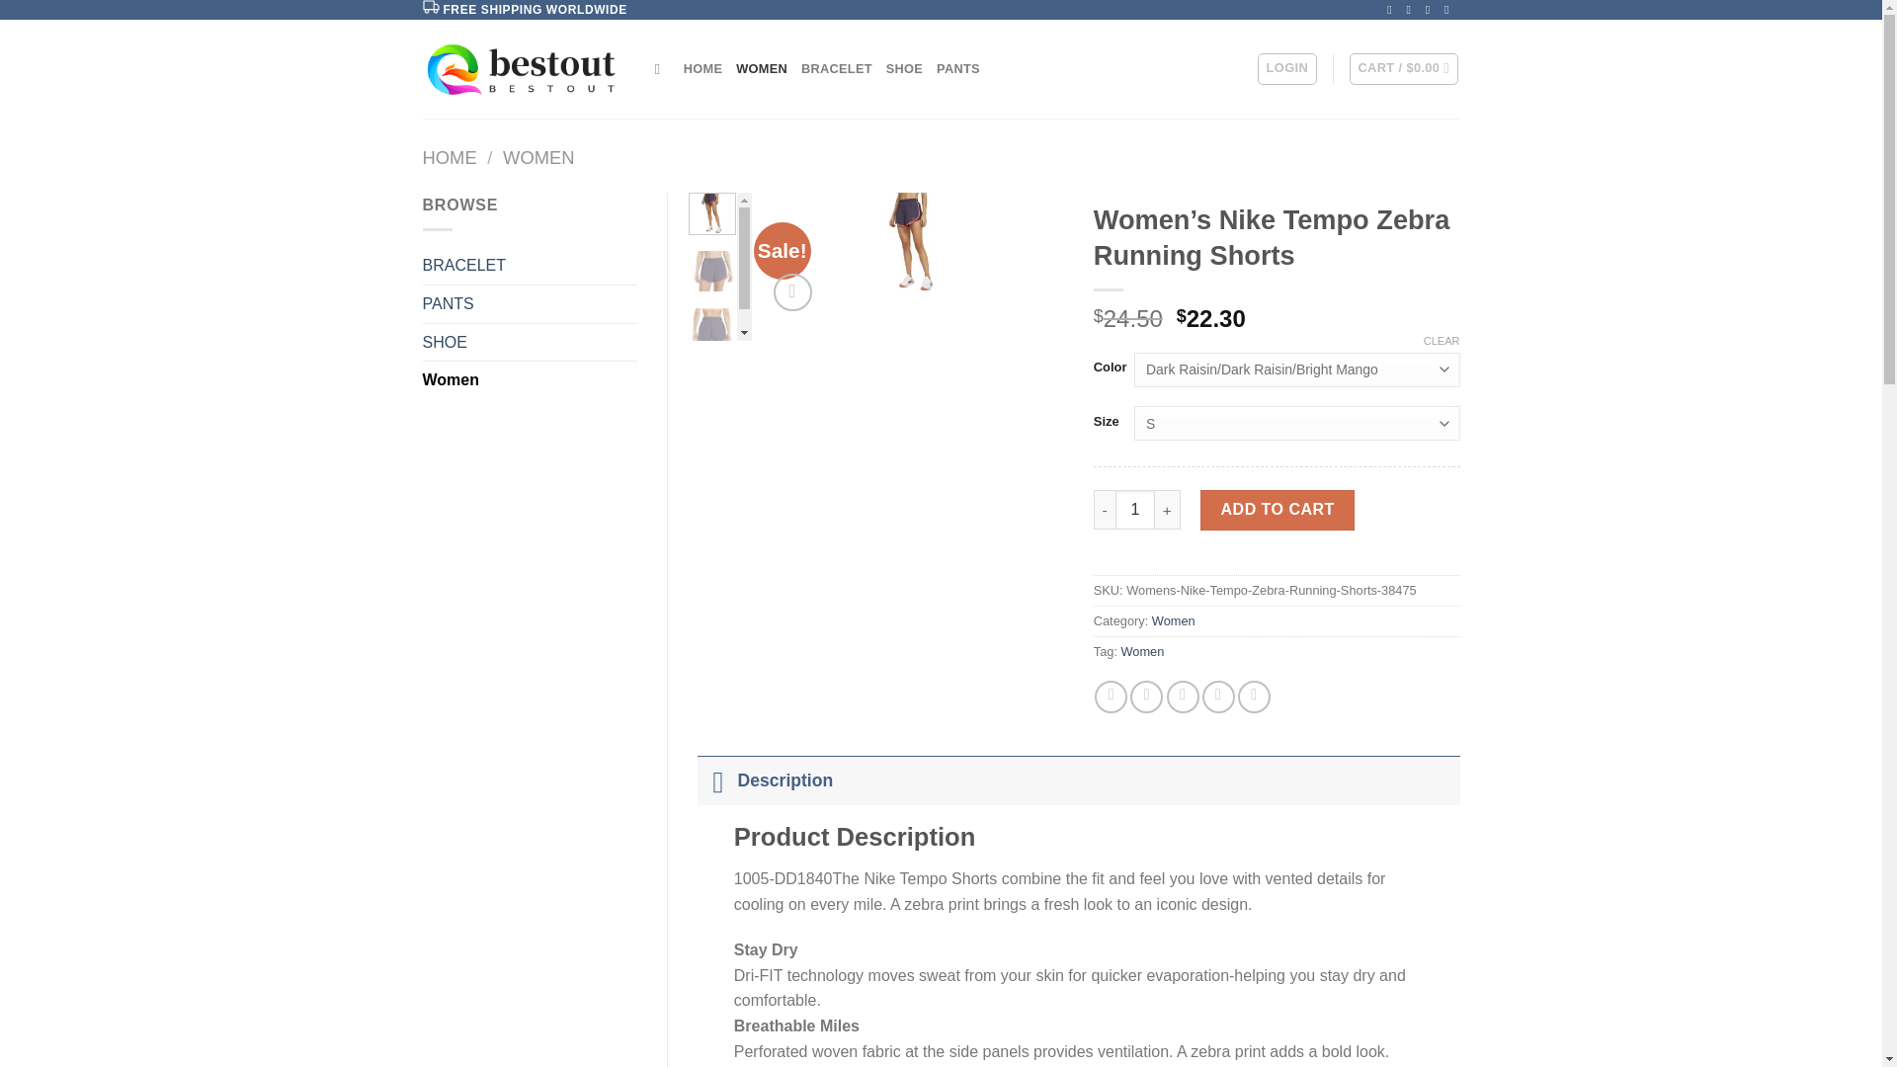 Image resolution: width=1897 pixels, height=1067 pixels. What do you see at coordinates (1403, 69) in the screenshot?
I see `Cart` at bounding box center [1403, 69].